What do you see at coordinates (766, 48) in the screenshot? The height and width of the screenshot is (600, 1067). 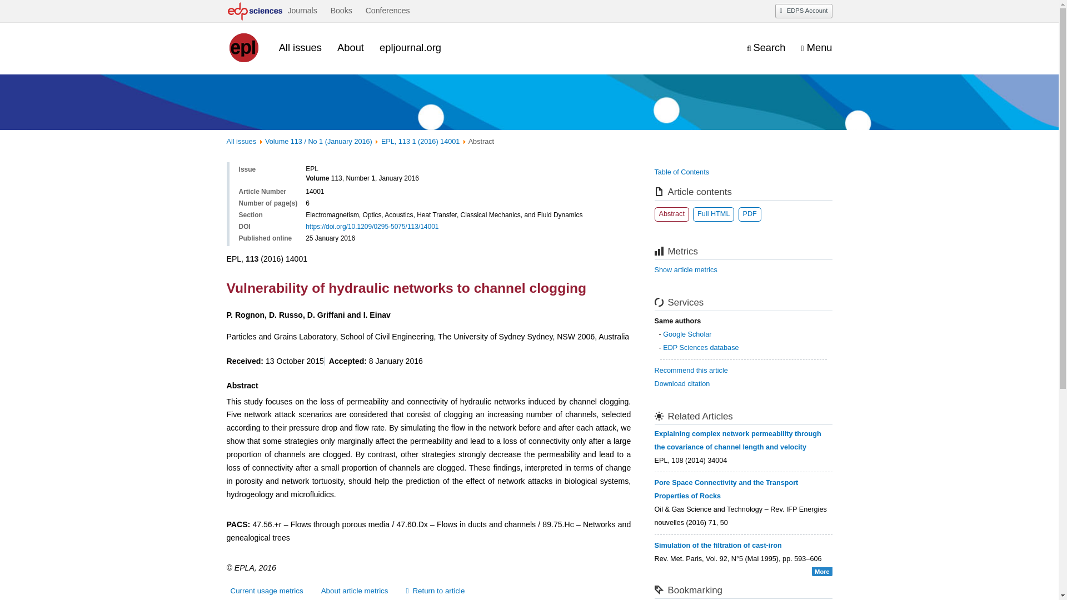 I see `Display the search engine` at bounding box center [766, 48].